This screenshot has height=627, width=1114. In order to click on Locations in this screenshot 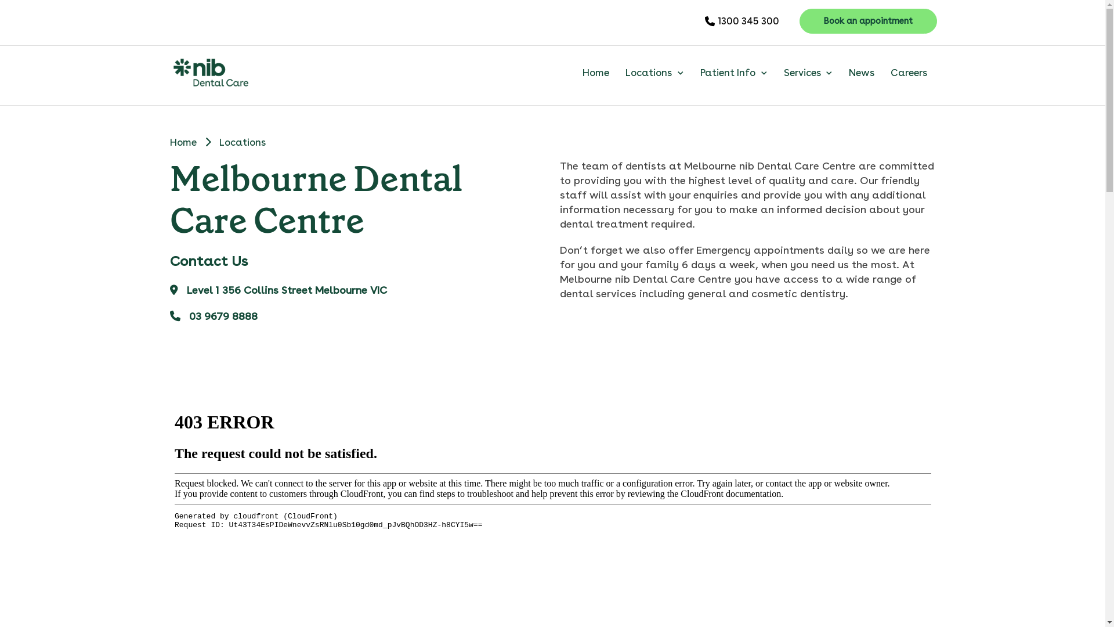, I will do `click(654, 72)`.